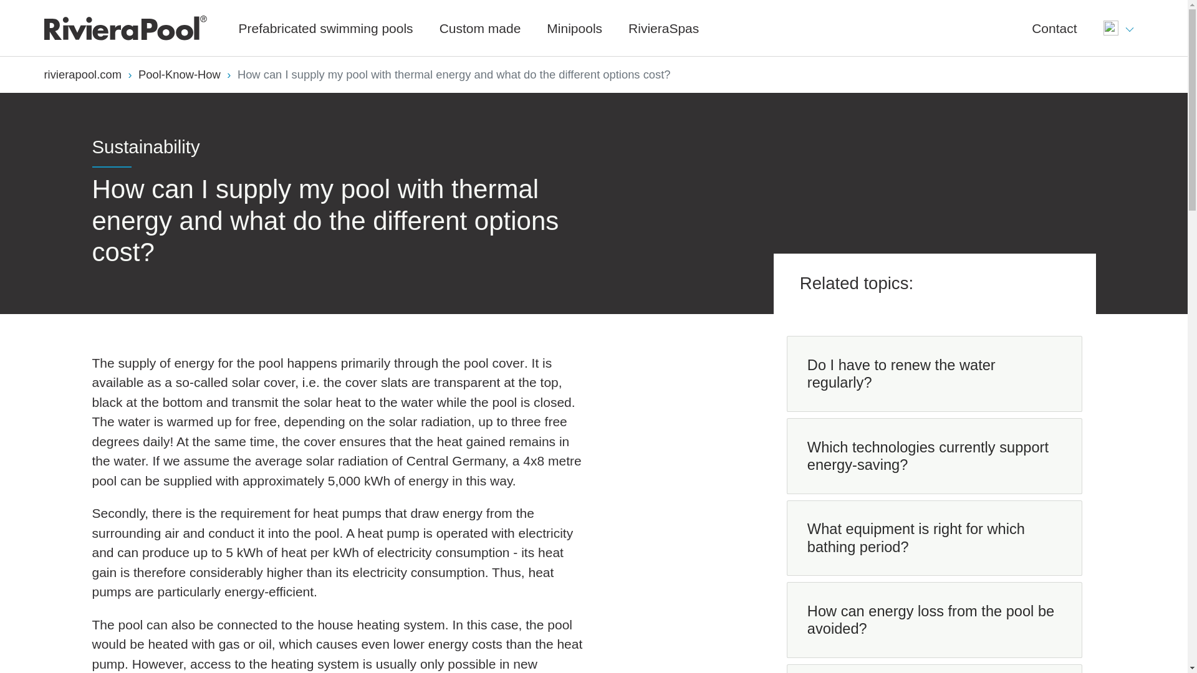  I want to click on Custom made, so click(480, 27).